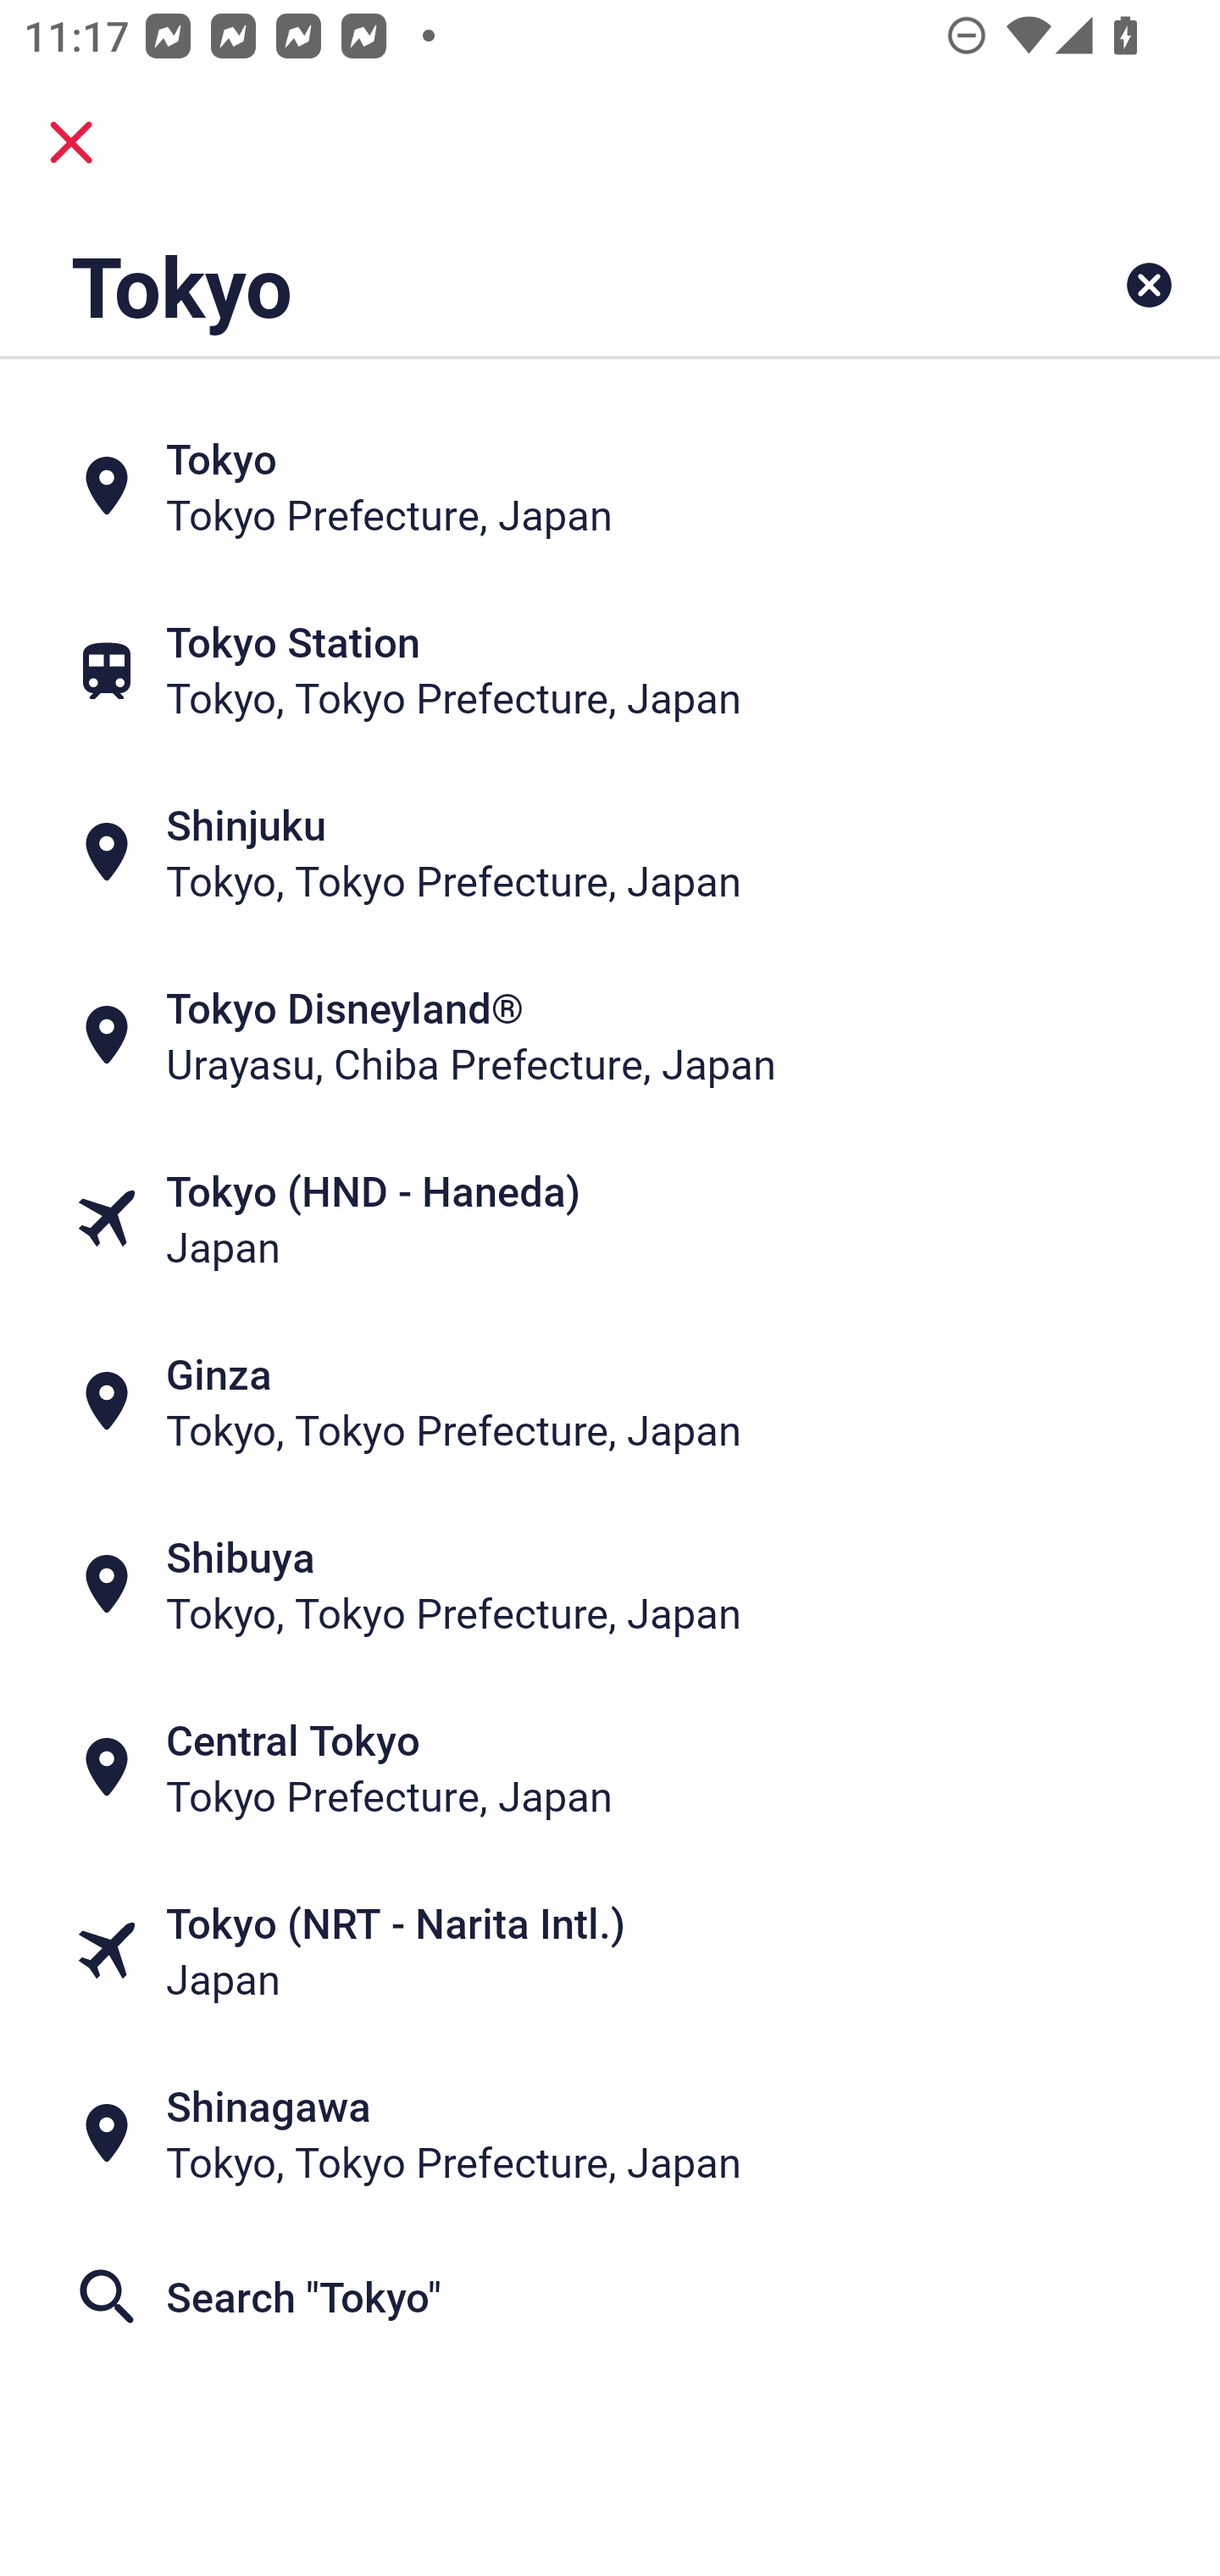  I want to click on Shibuya Tokyo, Tokyo Prefecture, Japan, so click(610, 1585).